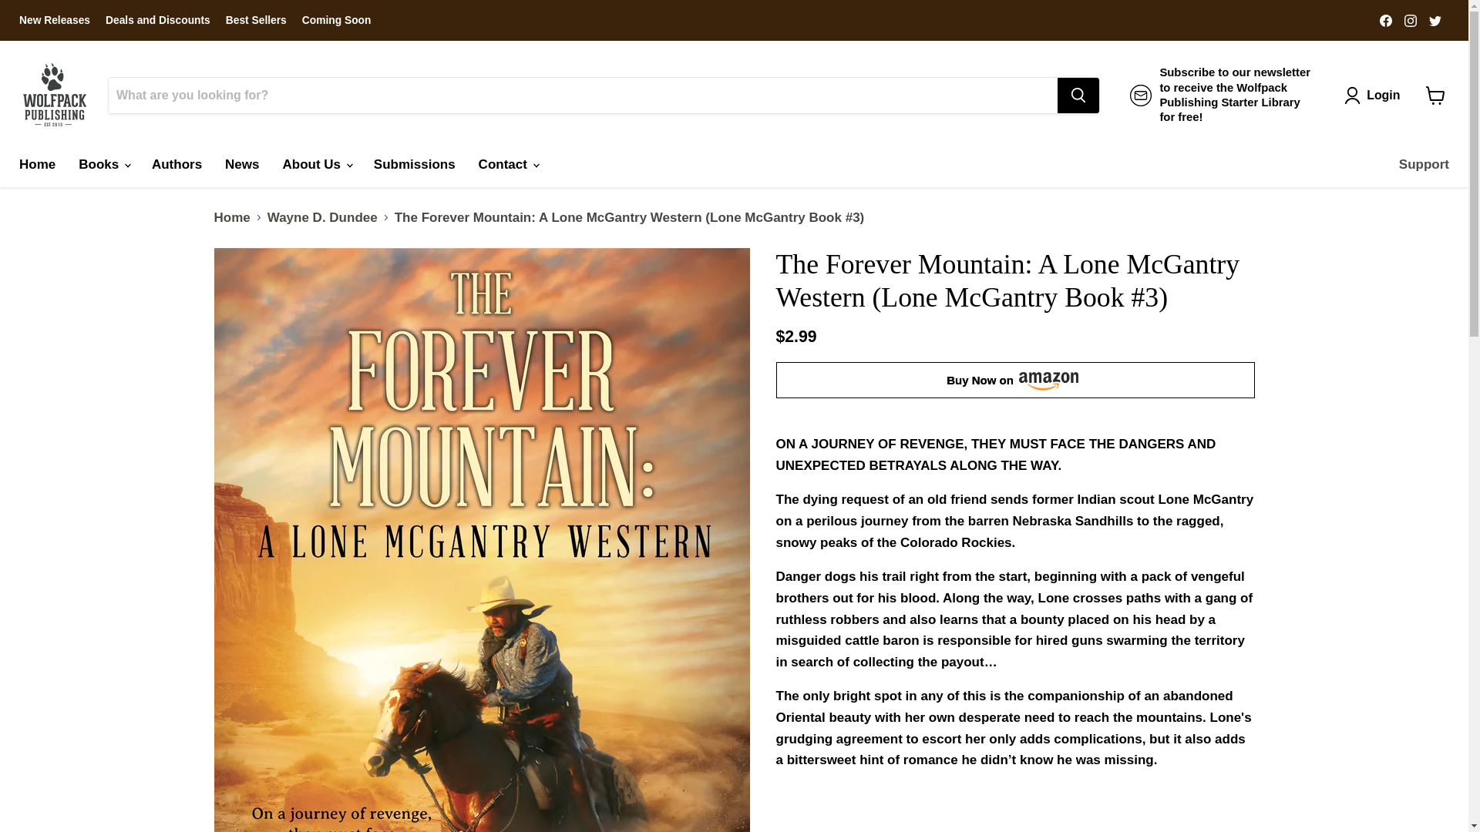  What do you see at coordinates (54, 20) in the screenshot?
I see `New Releases` at bounding box center [54, 20].